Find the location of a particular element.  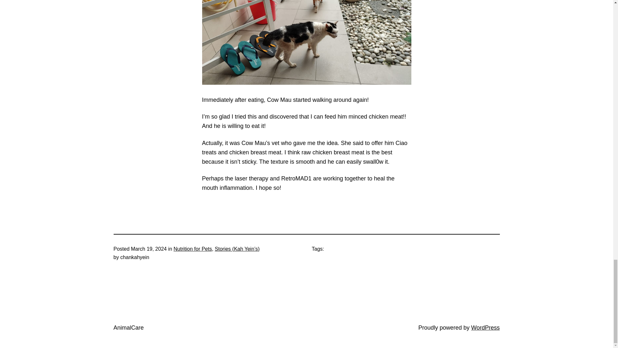

WordPress is located at coordinates (485, 327).